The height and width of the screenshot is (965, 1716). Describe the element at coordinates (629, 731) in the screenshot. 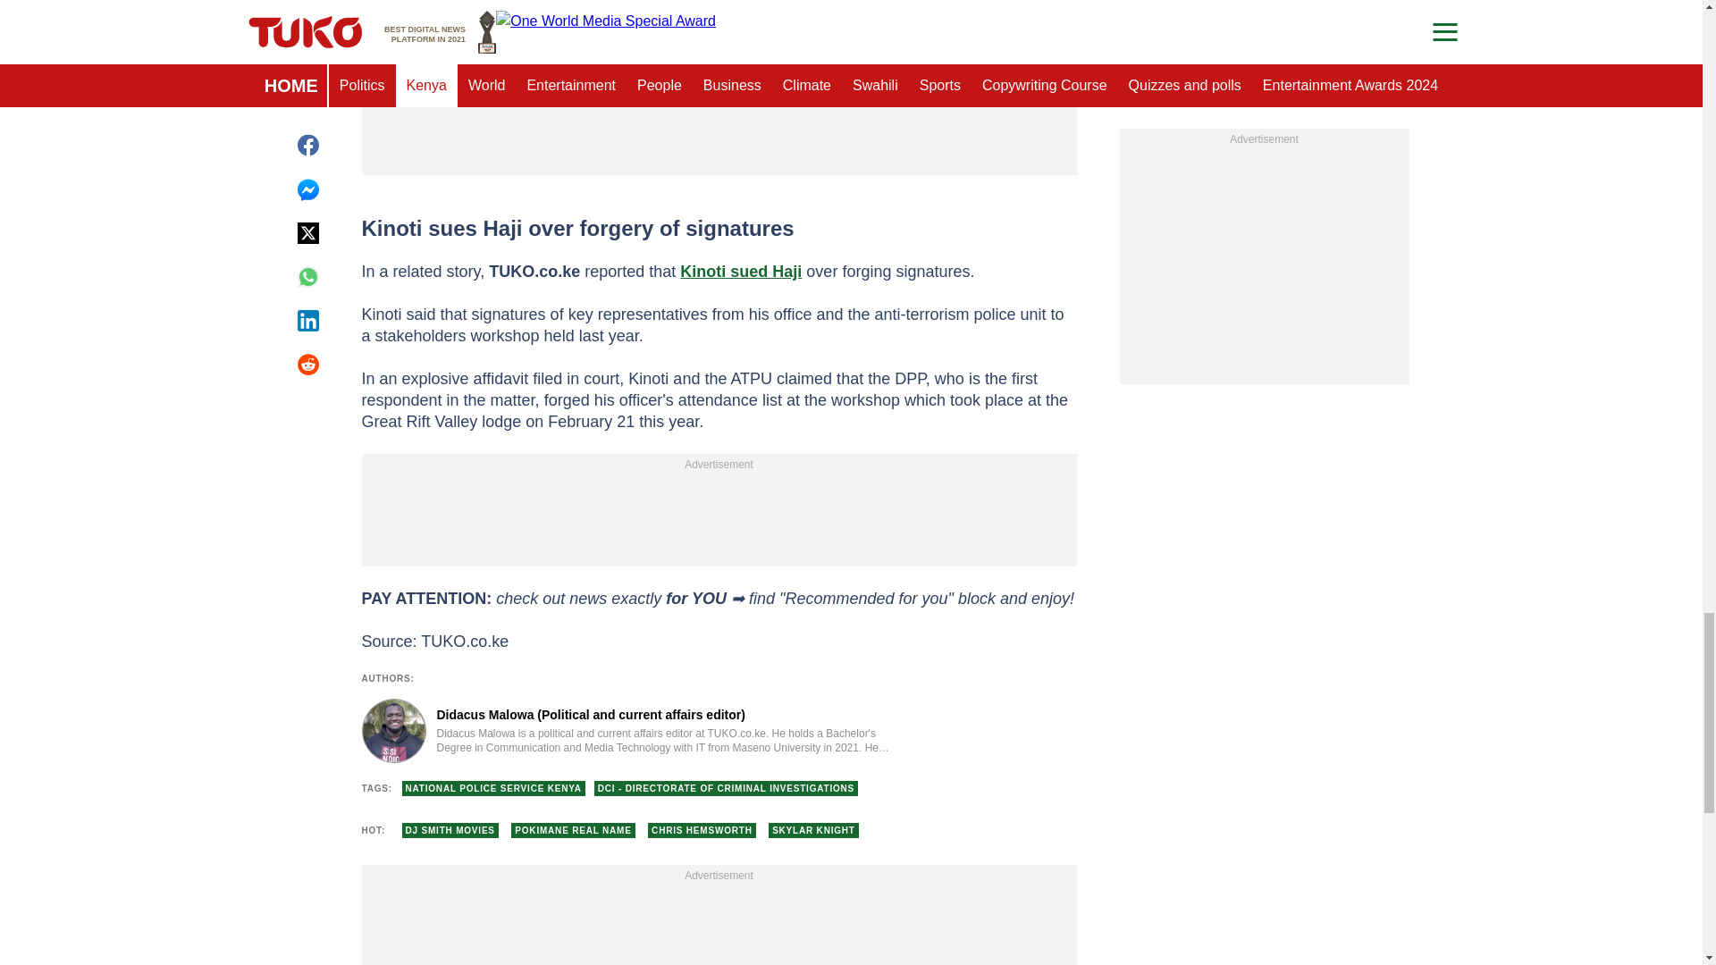

I see `Author page` at that location.